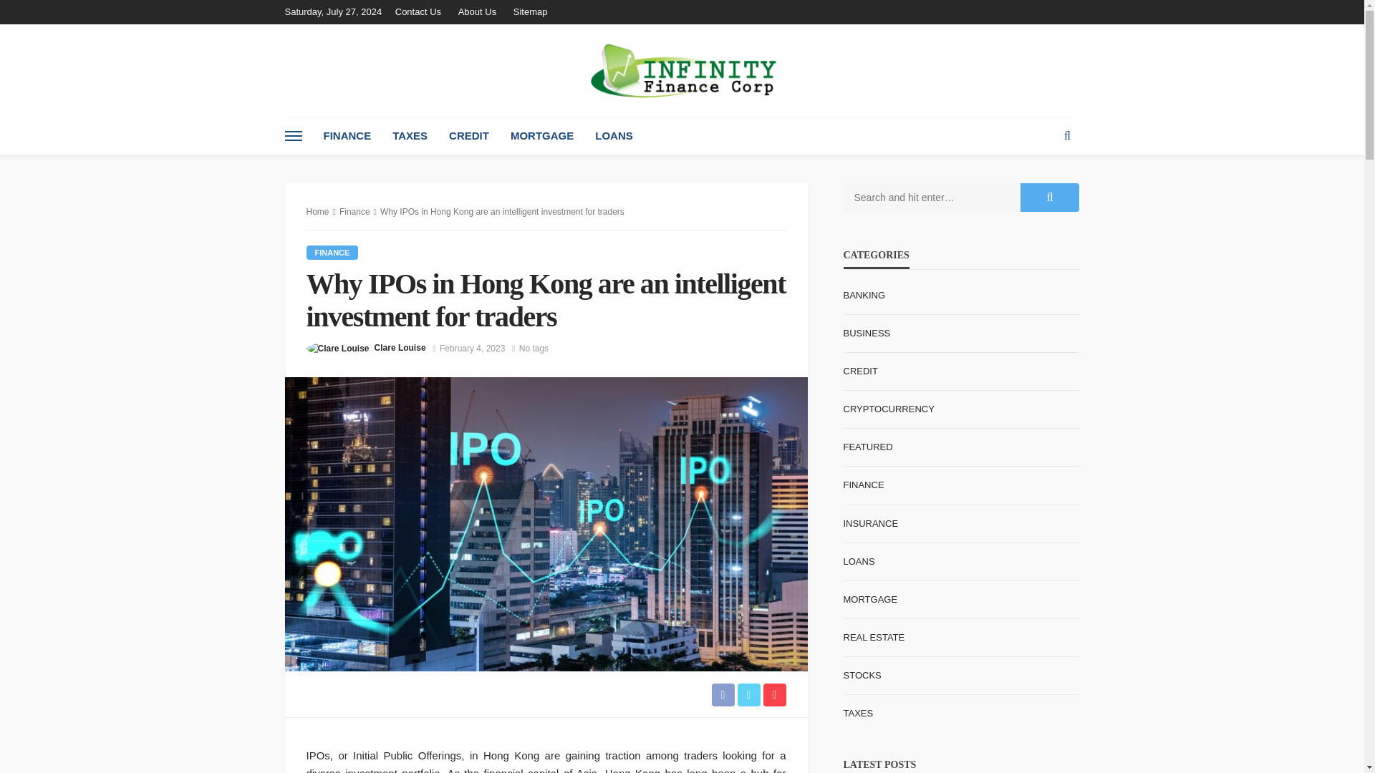 Image resolution: width=1375 pixels, height=773 pixels. What do you see at coordinates (318, 212) in the screenshot?
I see `Home` at bounding box center [318, 212].